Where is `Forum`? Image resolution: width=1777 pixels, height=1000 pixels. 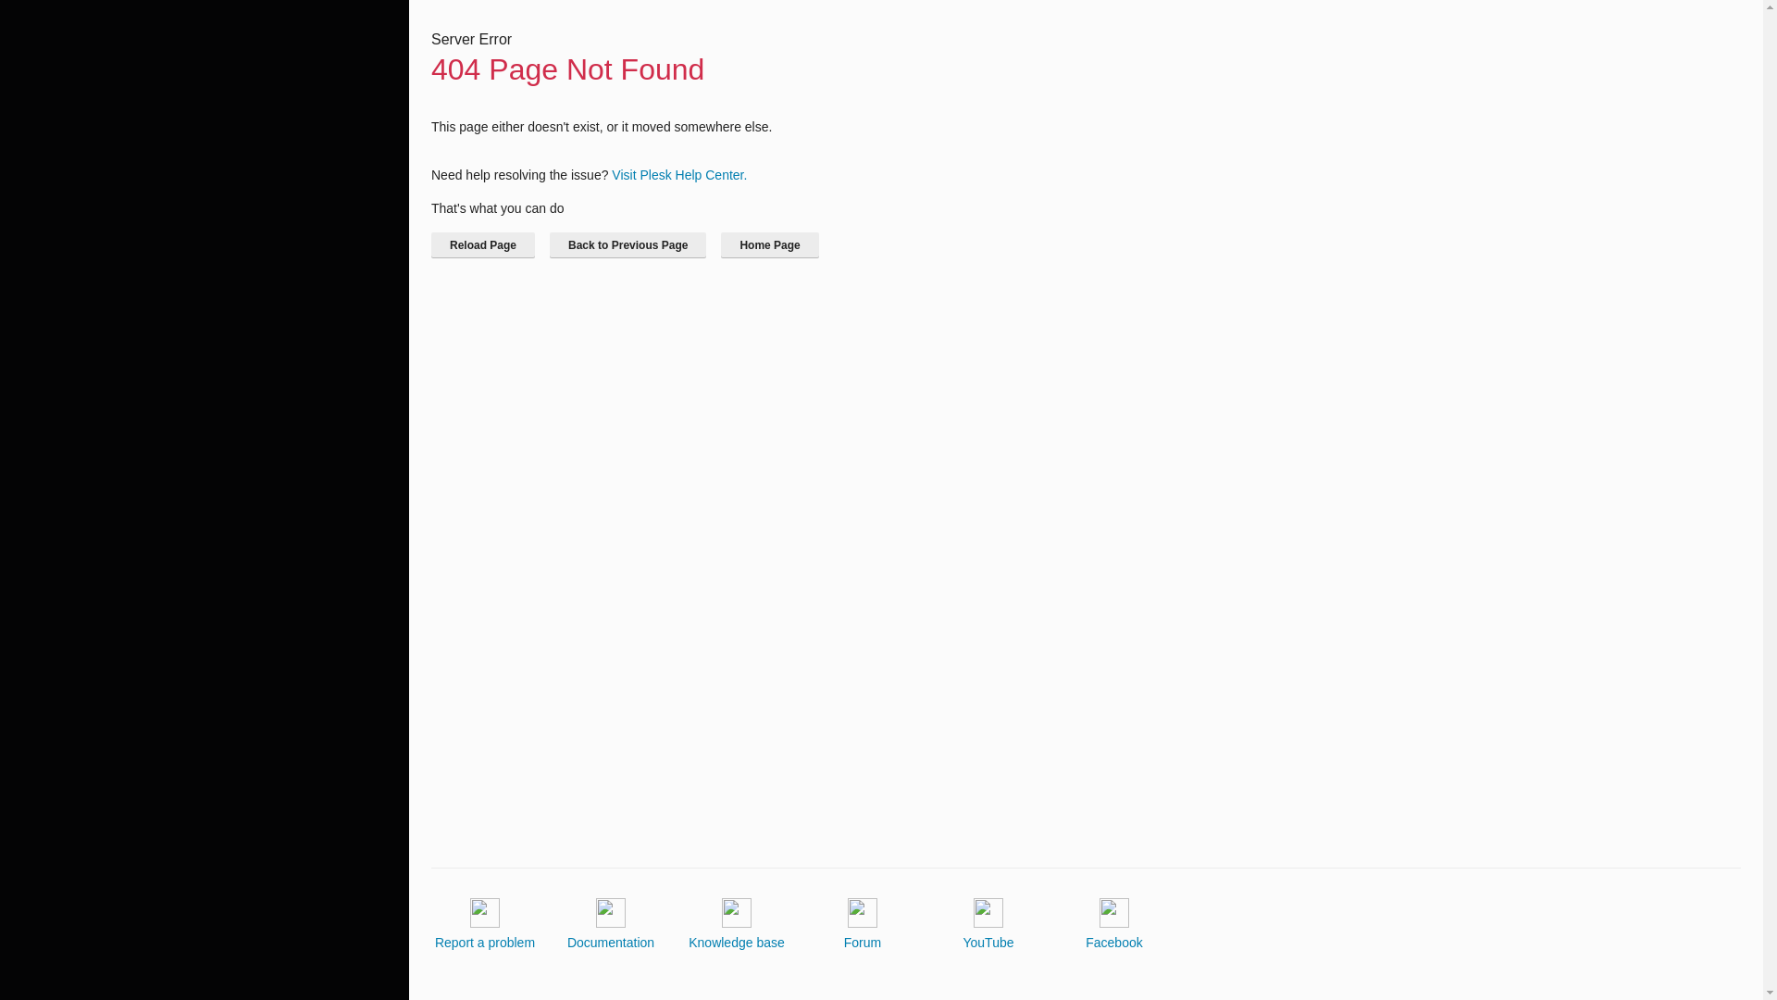
Forum is located at coordinates (863, 924).